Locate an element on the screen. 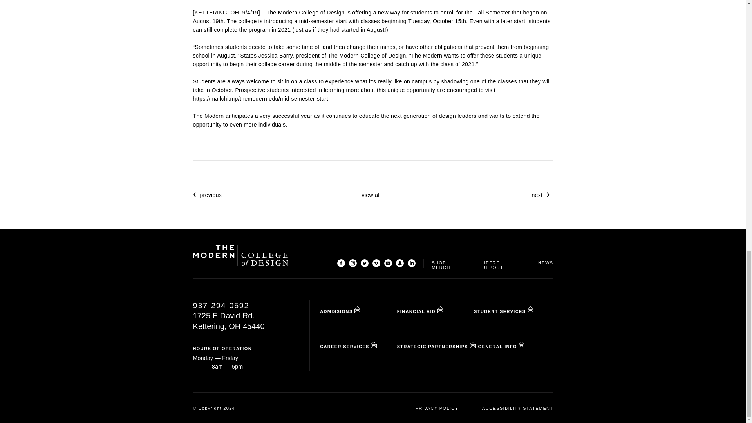 This screenshot has width=752, height=423. instagramIcon is located at coordinates (352, 263).